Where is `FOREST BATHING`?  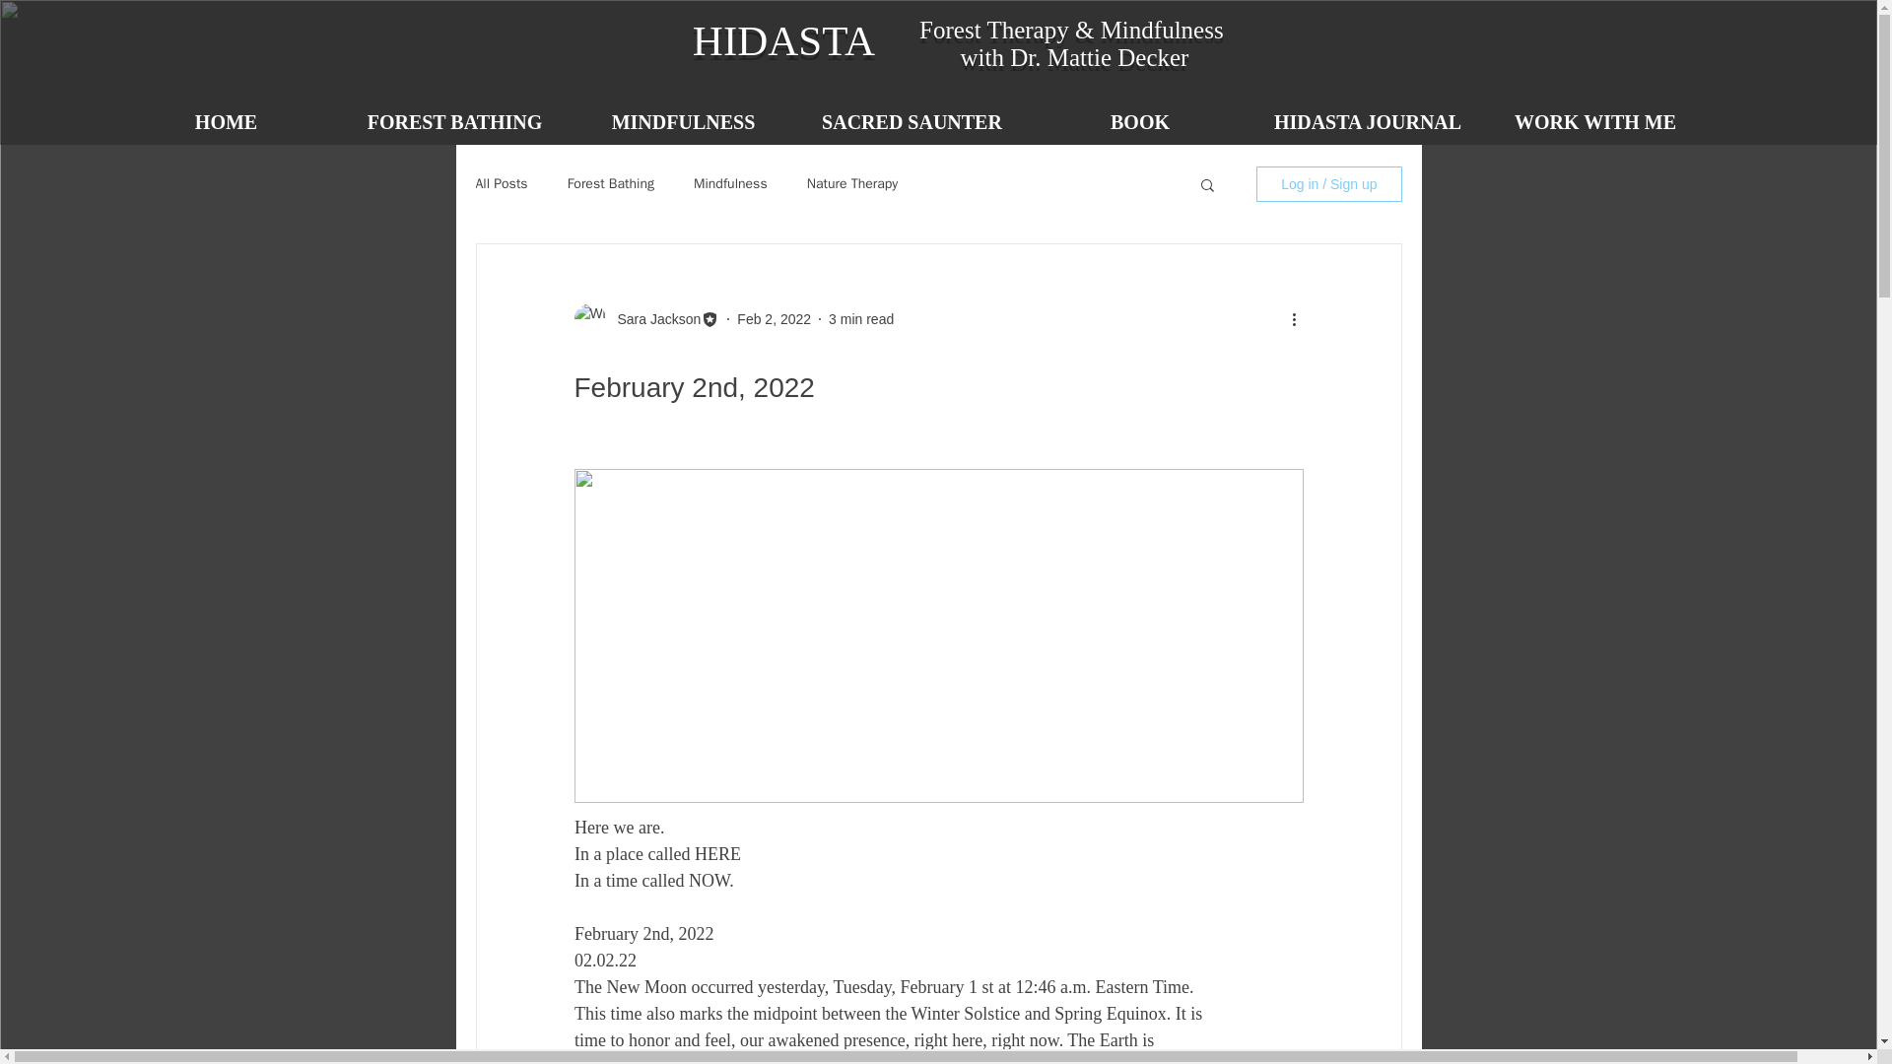 FOREST BATHING is located at coordinates (454, 122).